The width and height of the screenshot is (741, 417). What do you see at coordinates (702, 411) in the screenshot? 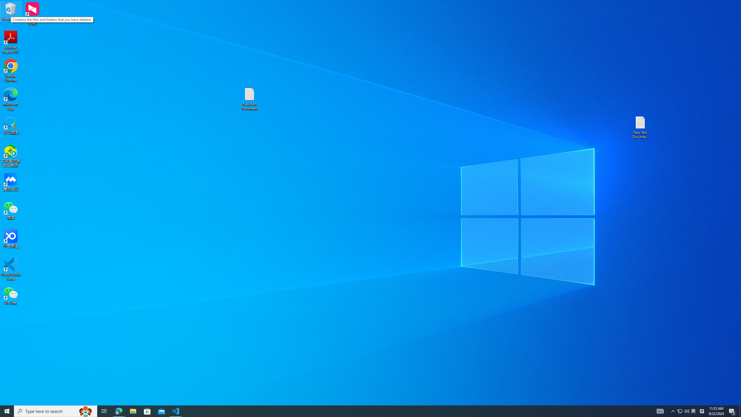
I see `Task View` at bounding box center [702, 411].